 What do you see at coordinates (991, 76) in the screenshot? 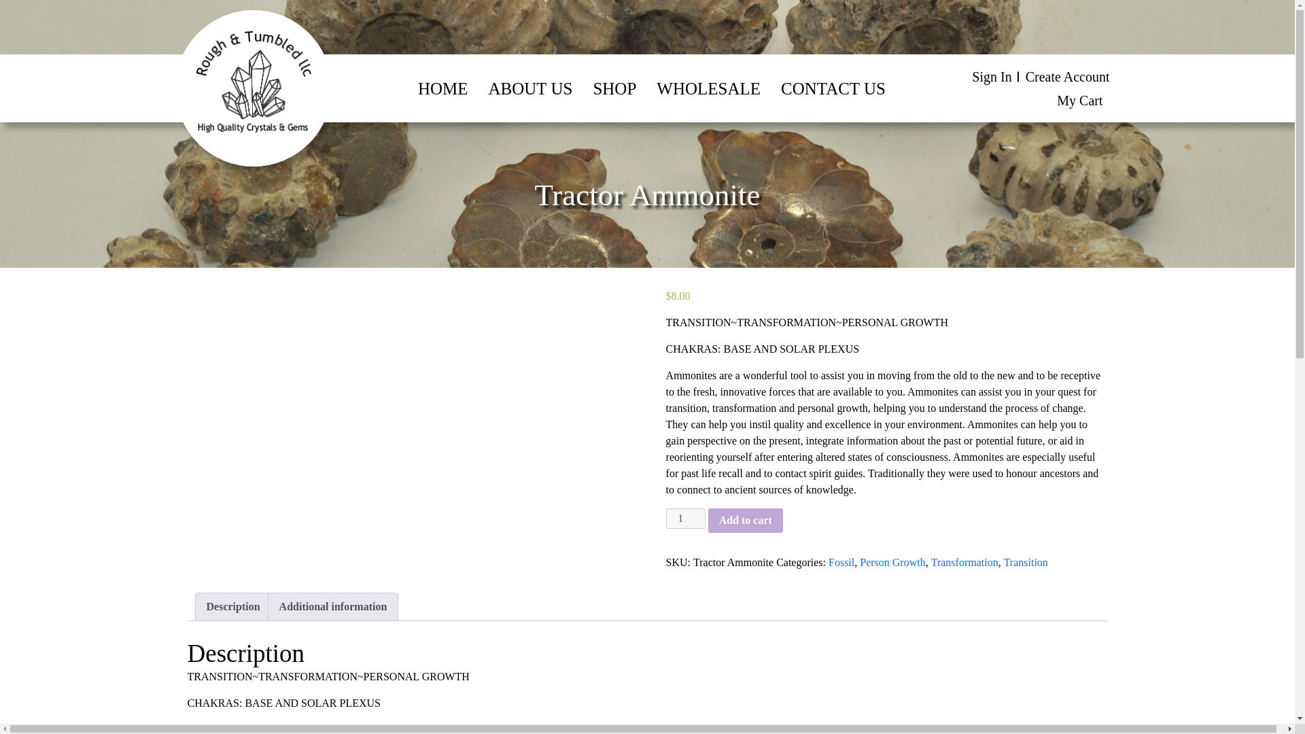
I see `Sign In` at bounding box center [991, 76].